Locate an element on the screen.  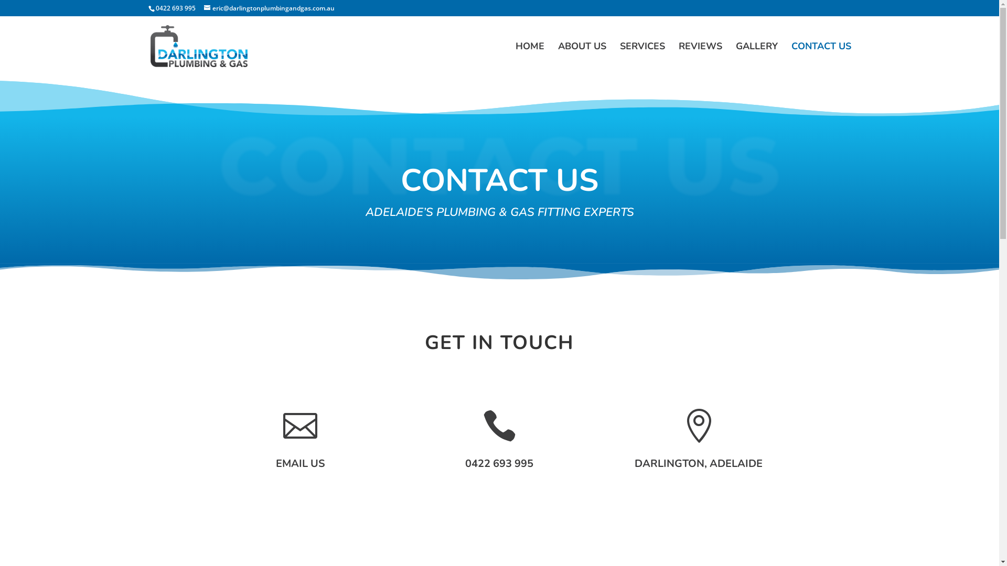
ABOUT US is located at coordinates (582, 59).